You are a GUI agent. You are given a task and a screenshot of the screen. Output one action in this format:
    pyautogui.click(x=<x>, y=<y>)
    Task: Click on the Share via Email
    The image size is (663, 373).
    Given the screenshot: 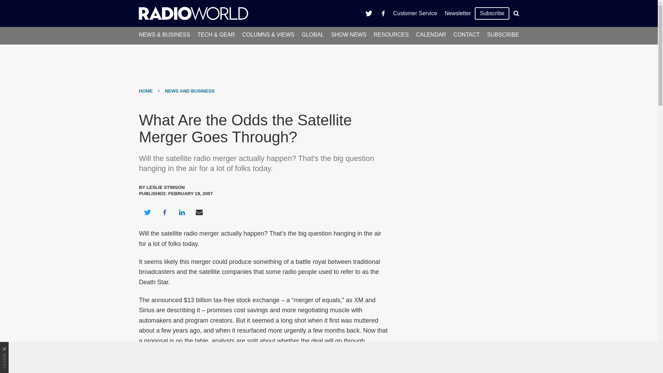 What is the action you would take?
    pyautogui.click(x=199, y=212)
    